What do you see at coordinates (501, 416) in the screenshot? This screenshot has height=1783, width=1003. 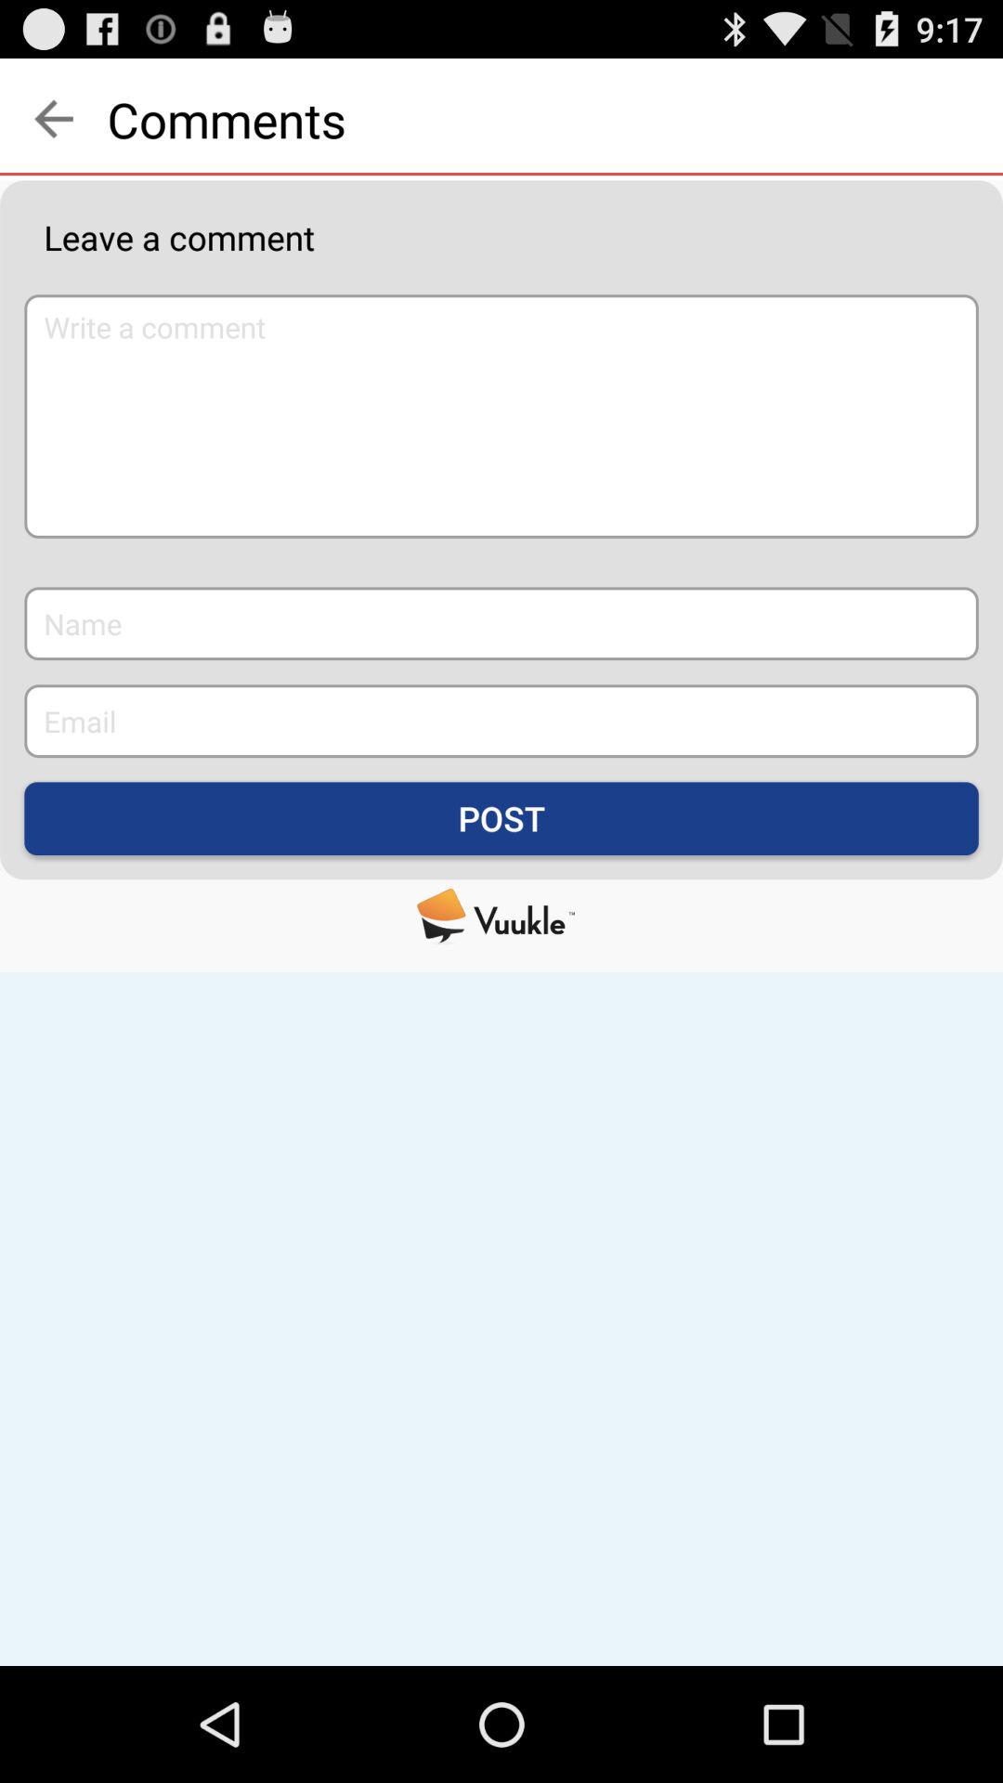 I see `type comment` at bounding box center [501, 416].